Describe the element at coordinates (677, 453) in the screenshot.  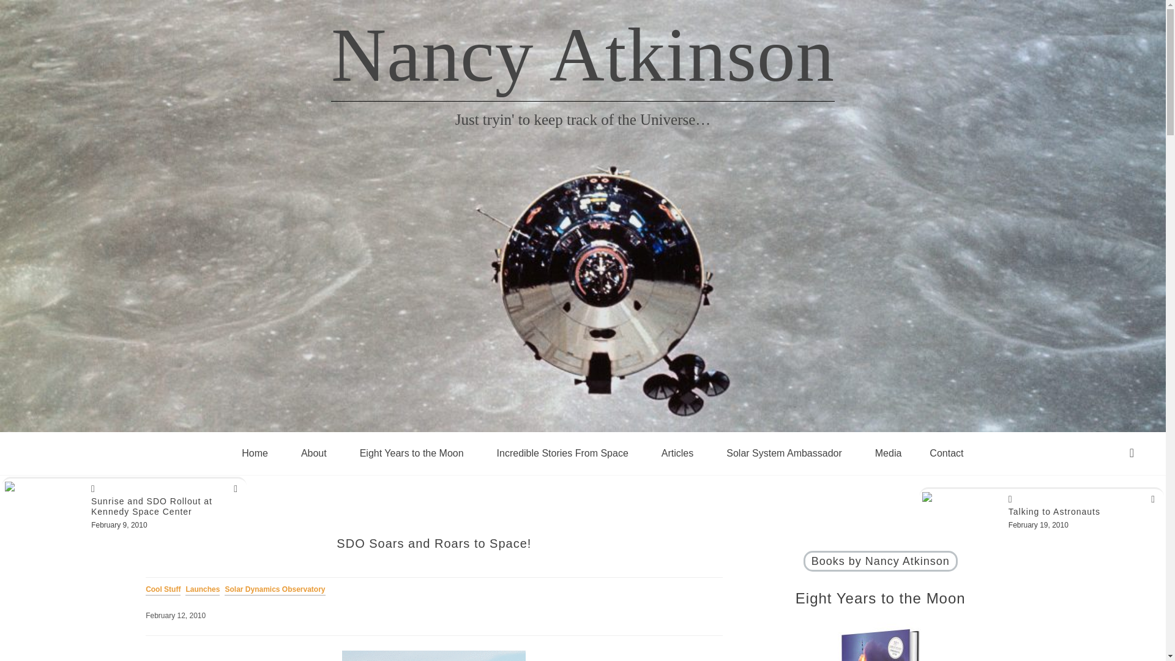
I see `Articles` at that location.